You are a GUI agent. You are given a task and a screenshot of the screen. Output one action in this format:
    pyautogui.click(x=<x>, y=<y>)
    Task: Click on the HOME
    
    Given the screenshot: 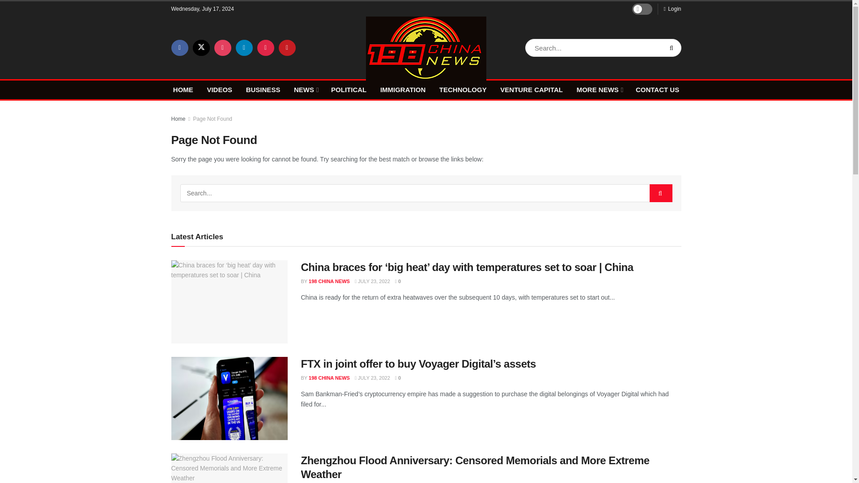 What is the action you would take?
    pyautogui.click(x=183, y=89)
    